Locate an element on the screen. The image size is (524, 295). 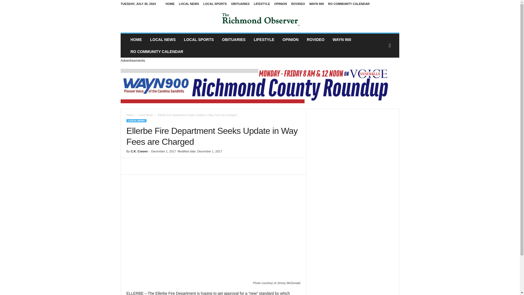
RO COMMUNITY CALENDAR is located at coordinates (349, 4).